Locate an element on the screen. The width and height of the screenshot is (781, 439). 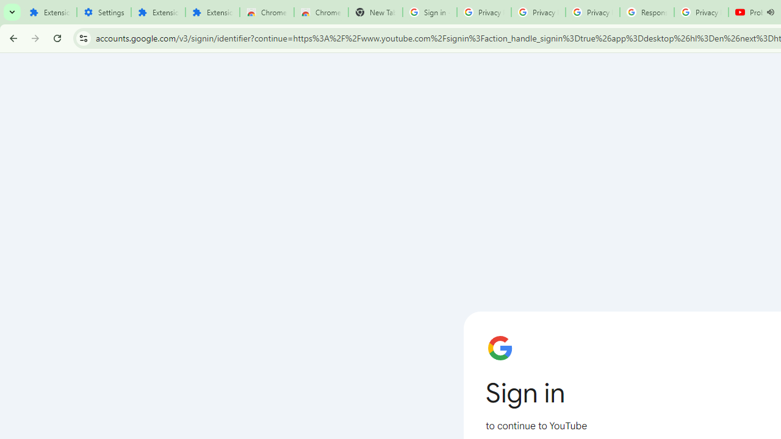
Chrome Web Store is located at coordinates (267, 12).